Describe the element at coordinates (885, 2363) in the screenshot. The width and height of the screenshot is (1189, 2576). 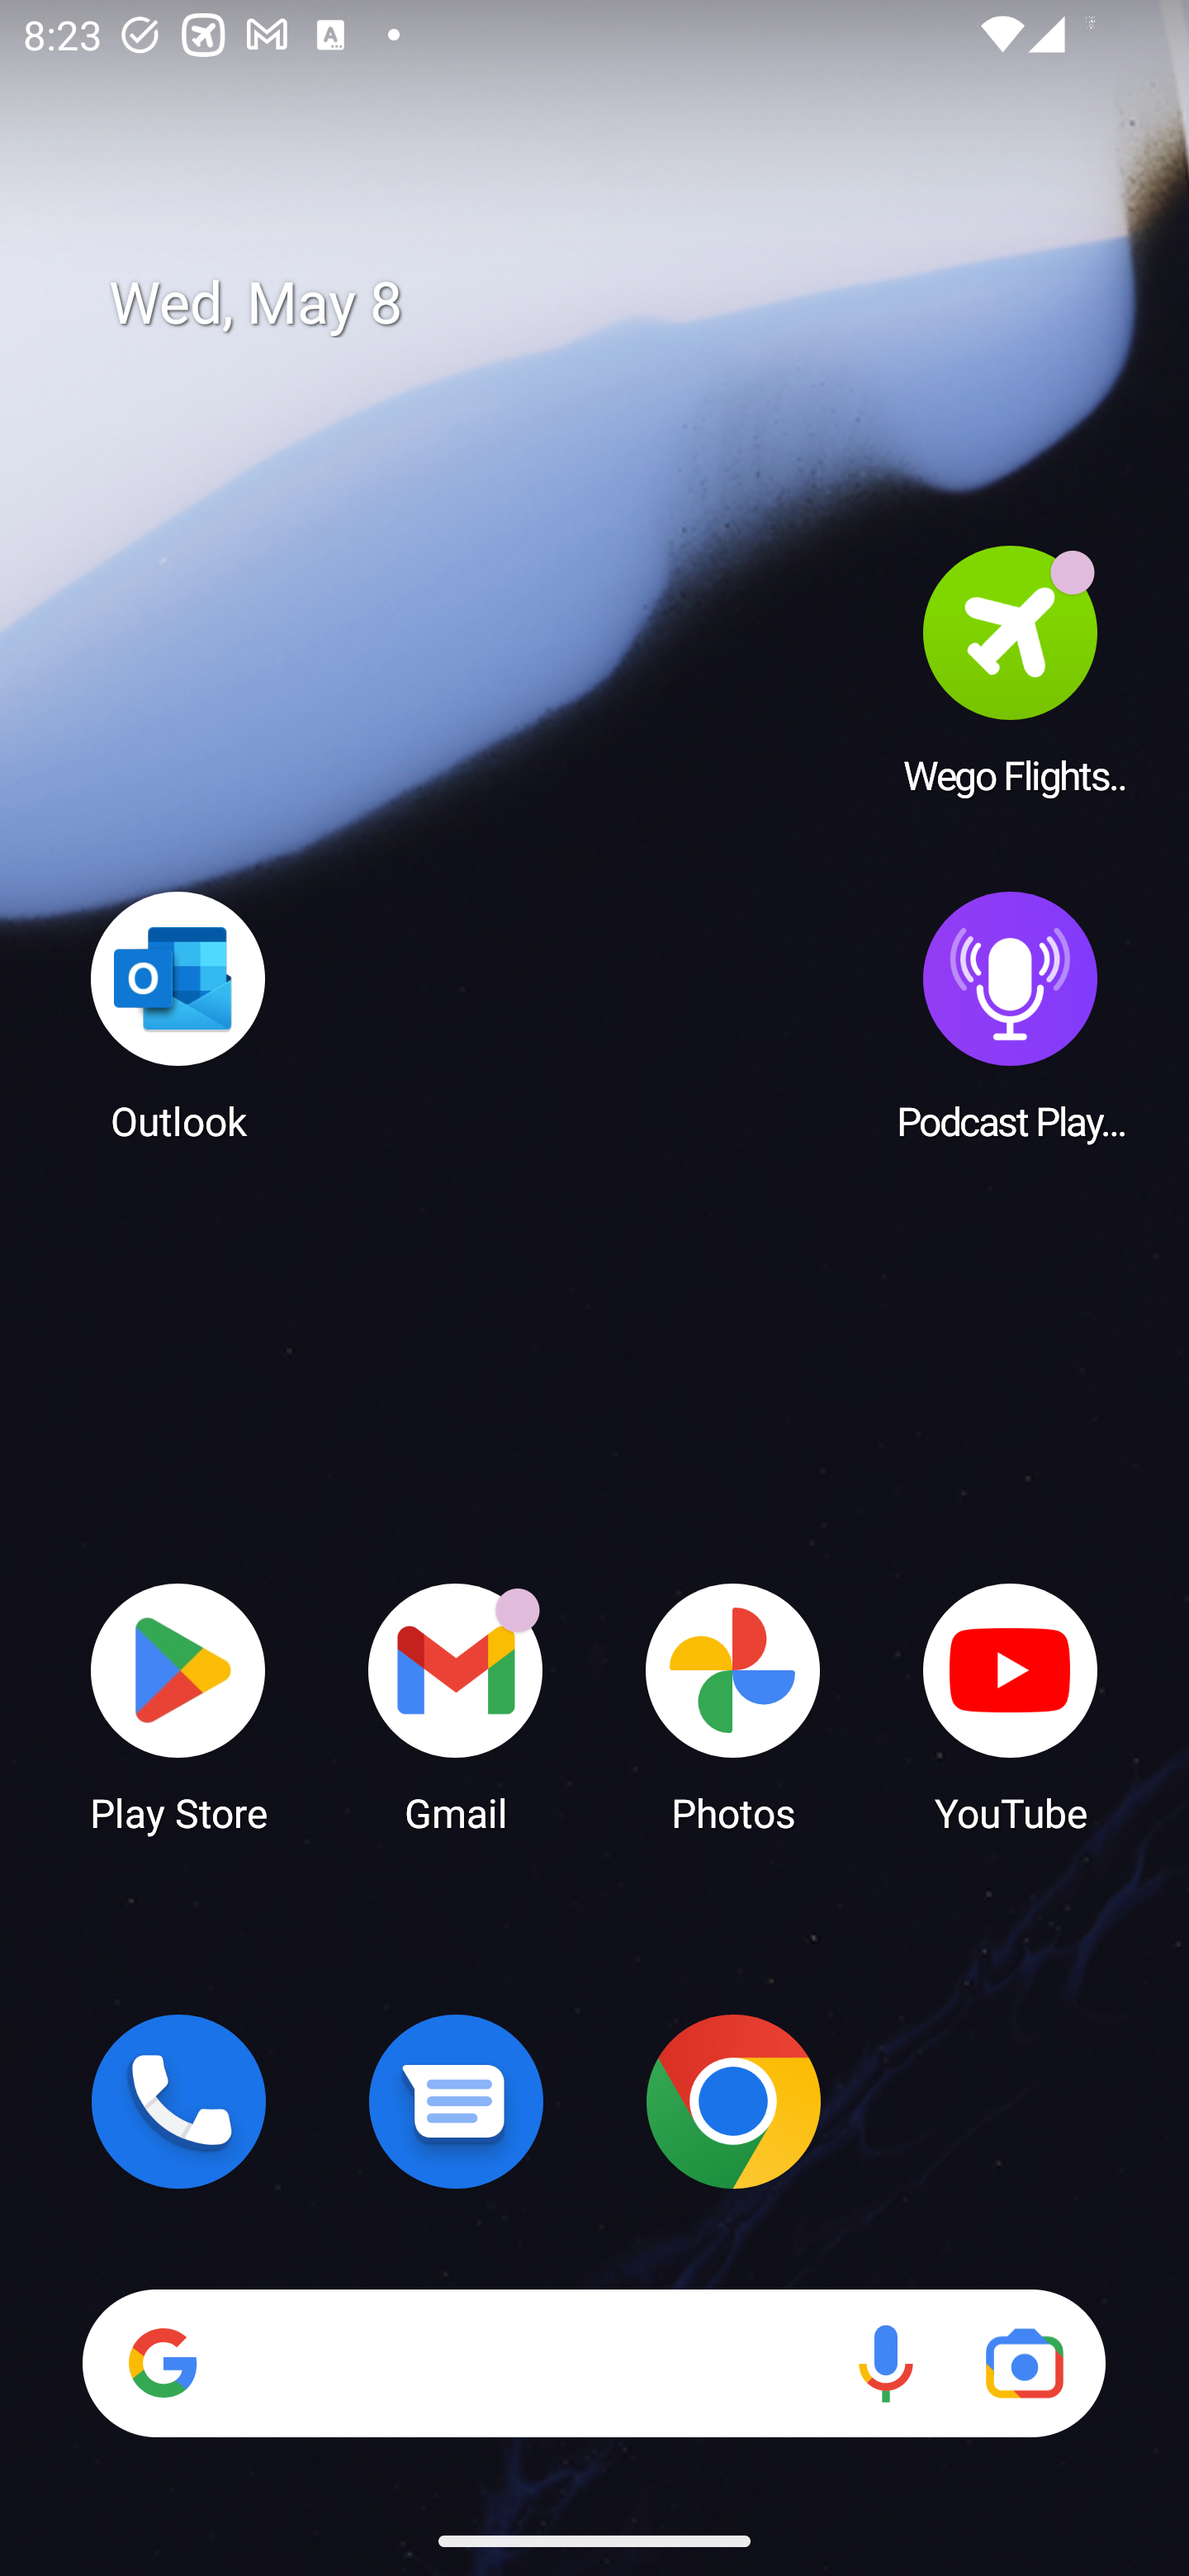
I see `Voice search` at that location.